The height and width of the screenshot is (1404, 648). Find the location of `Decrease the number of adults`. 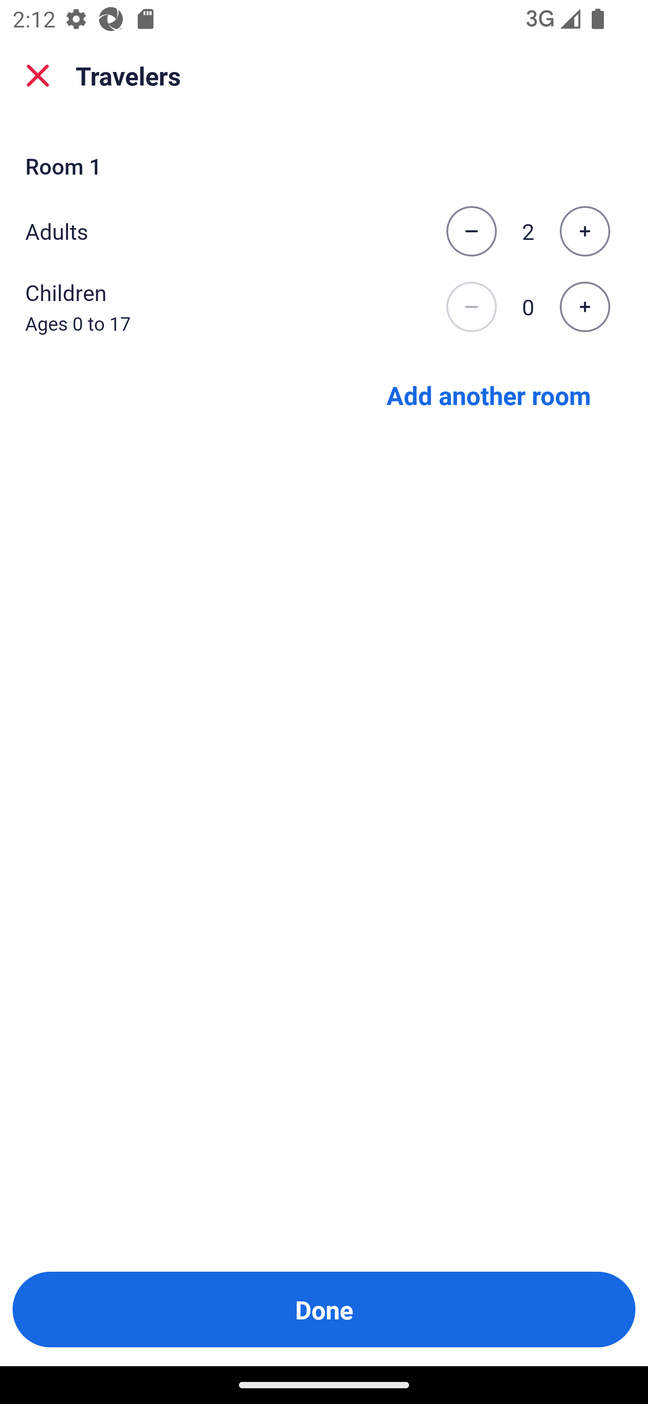

Decrease the number of adults is located at coordinates (471, 231).